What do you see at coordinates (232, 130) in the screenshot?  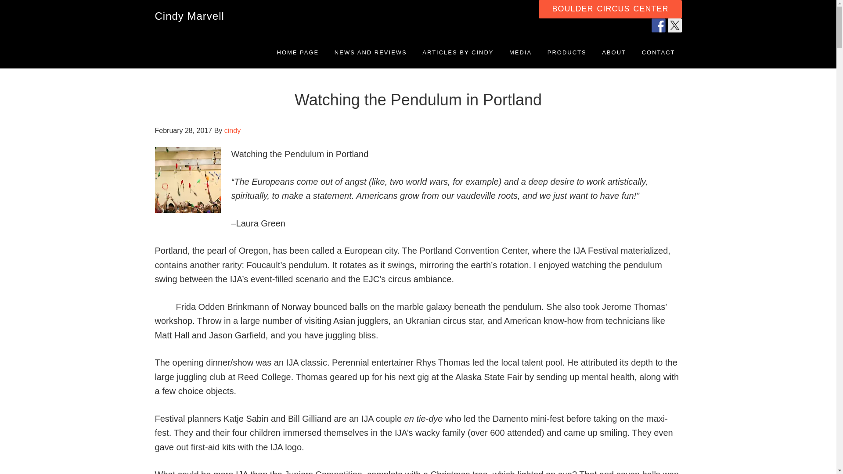 I see `cindy` at bounding box center [232, 130].